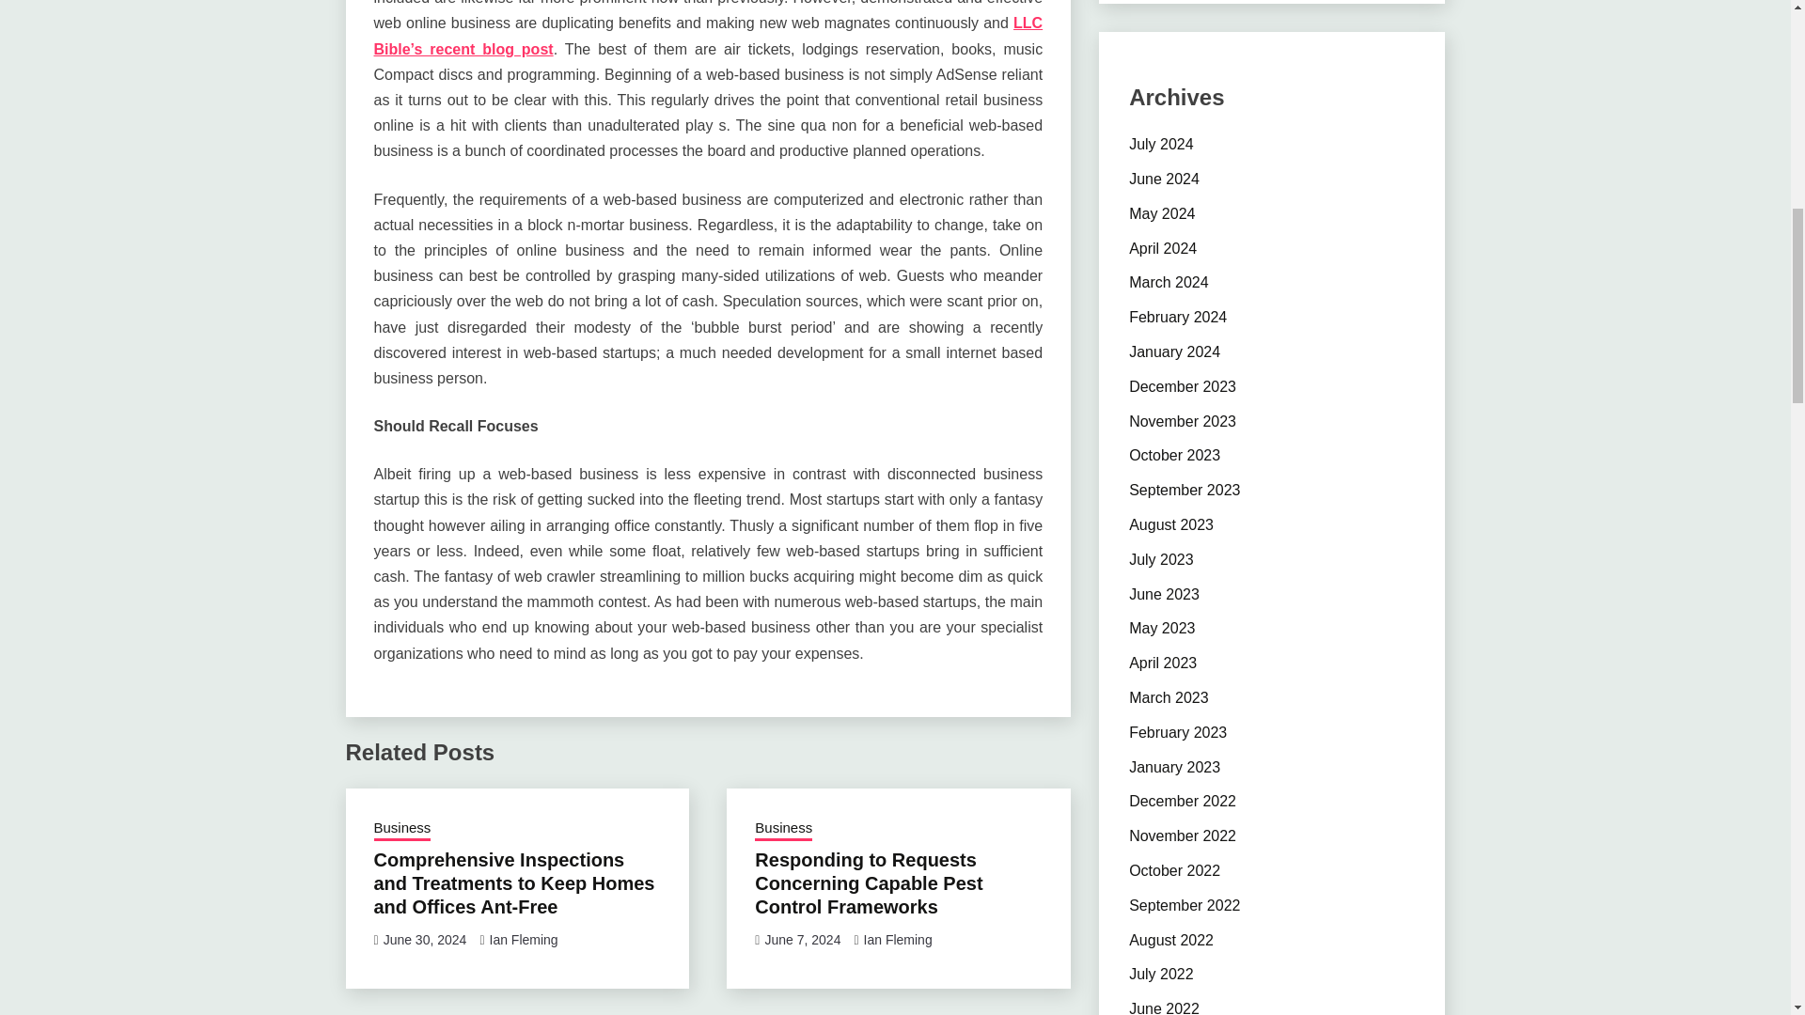 This screenshot has height=1015, width=1805. What do you see at coordinates (523, 940) in the screenshot?
I see `Ian Fleming` at bounding box center [523, 940].